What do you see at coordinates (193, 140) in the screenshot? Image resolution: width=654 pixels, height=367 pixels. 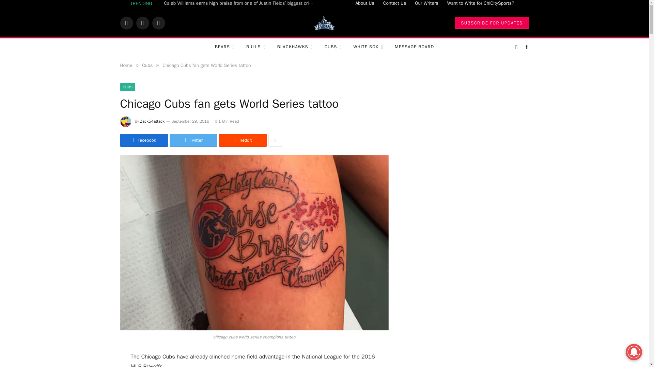 I see `Share on Twitter` at bounding box center [193, 140].